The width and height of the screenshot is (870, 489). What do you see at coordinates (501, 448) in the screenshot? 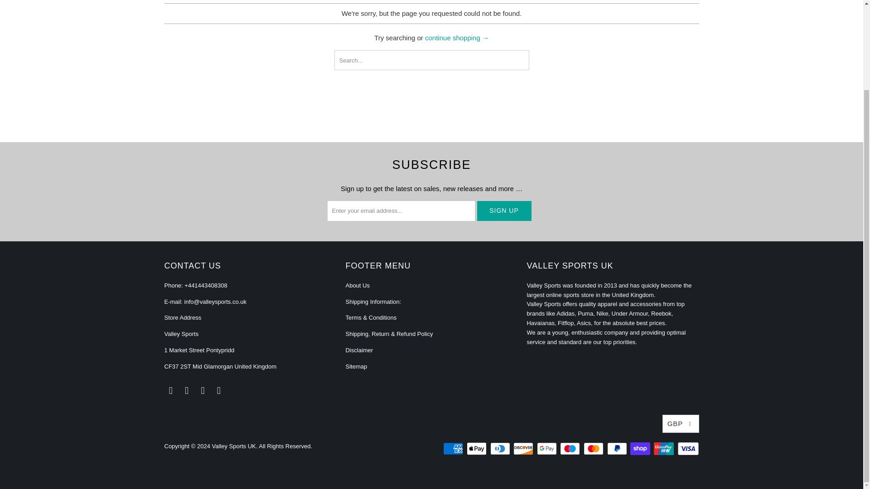
I see `Diners Club` at bounding box center [501, 448].